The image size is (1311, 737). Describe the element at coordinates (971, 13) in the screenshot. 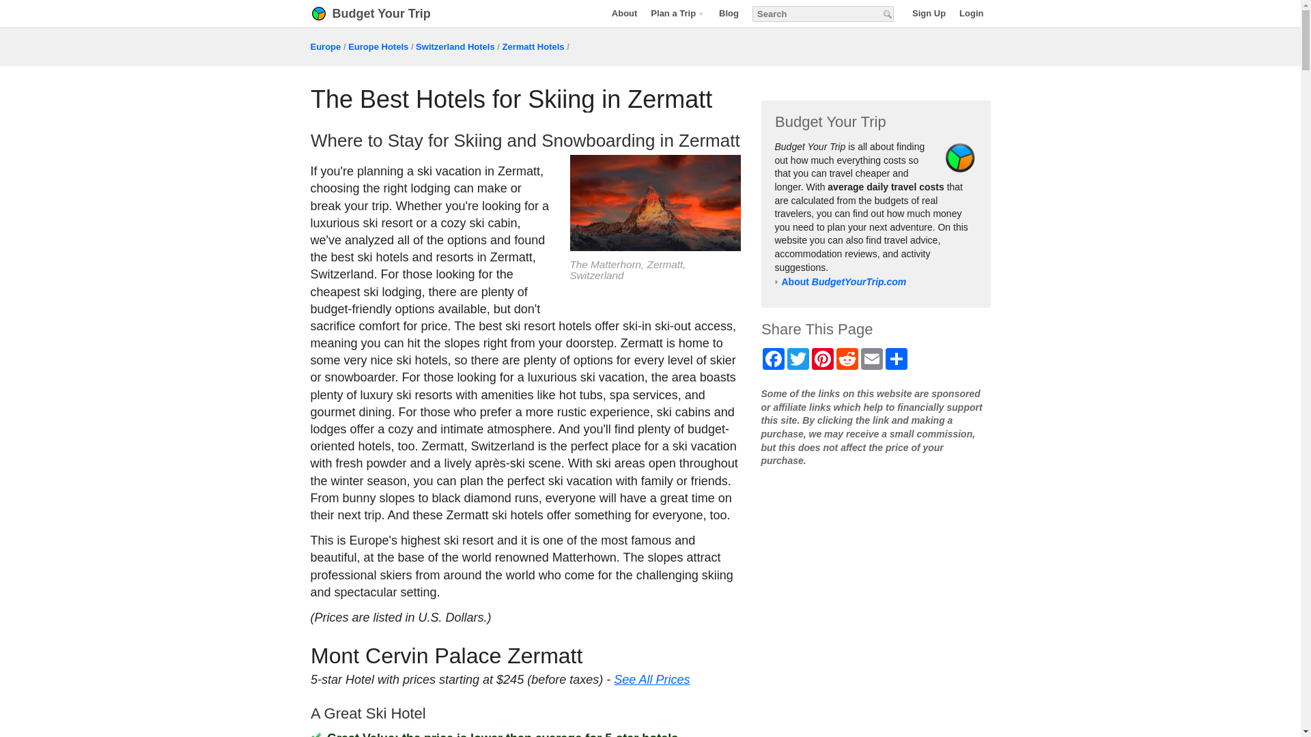

I see `Login` at that location.